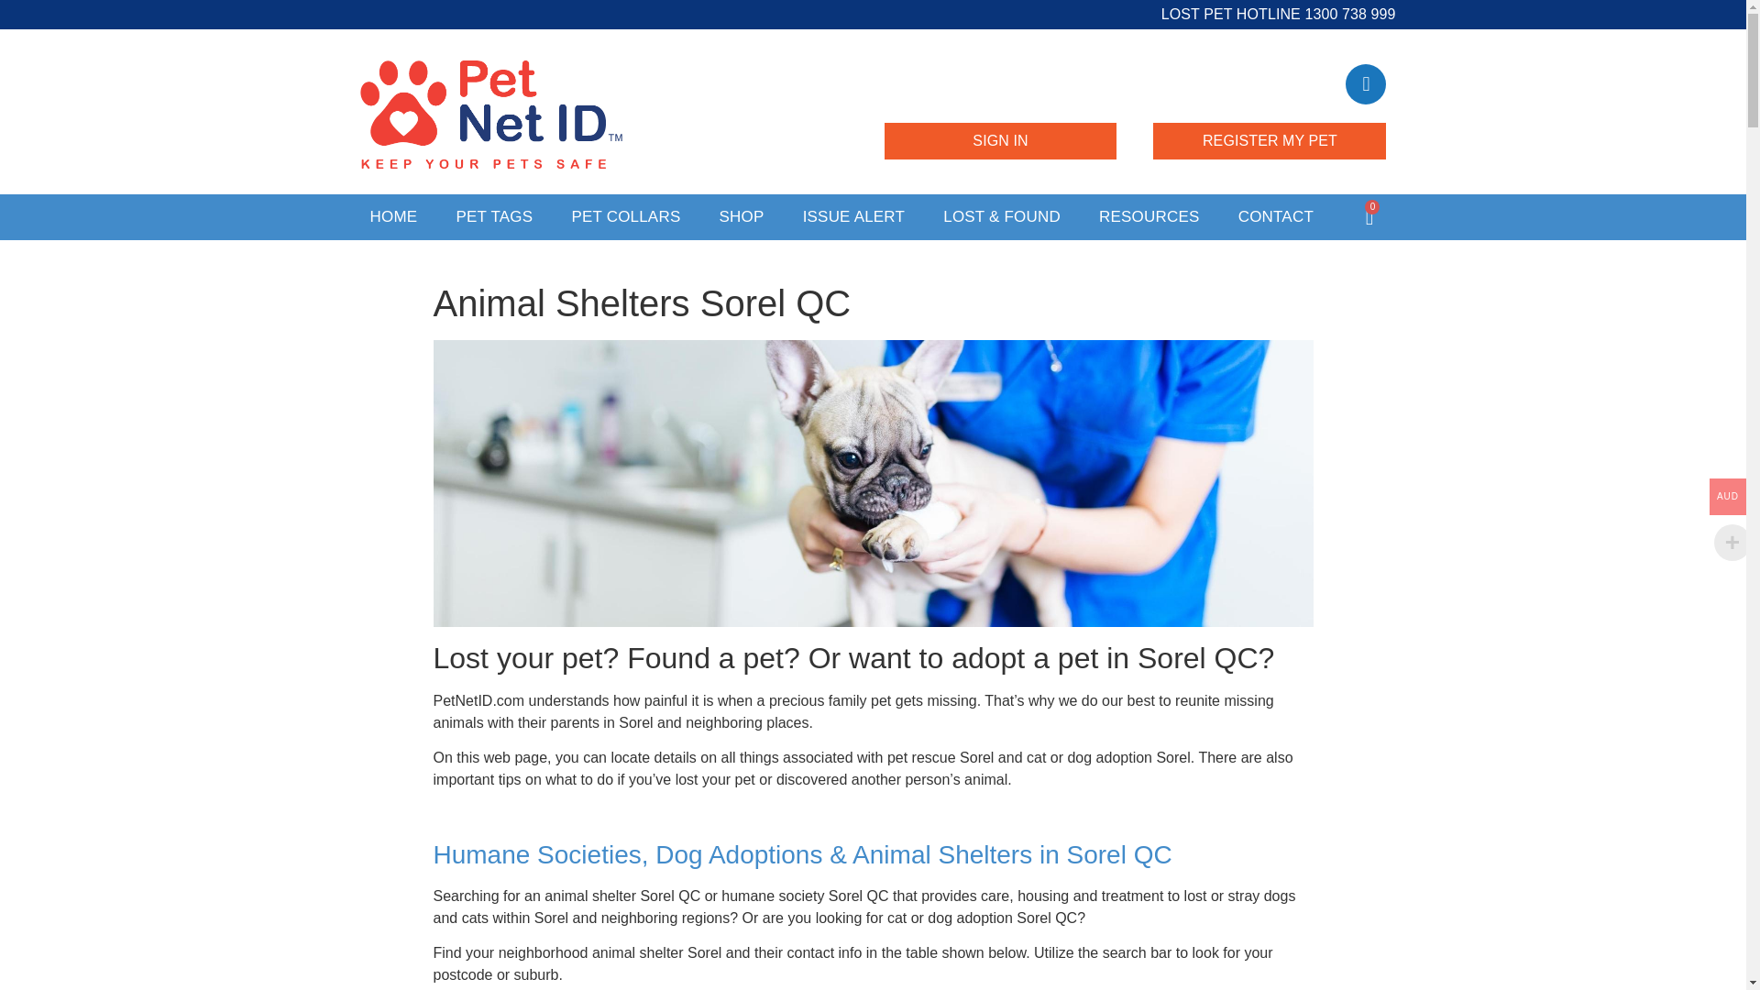  What do you see at coordinates (494, 216) in the screenshot?
I see `PET TAGS` at bounding box center [494, 216].